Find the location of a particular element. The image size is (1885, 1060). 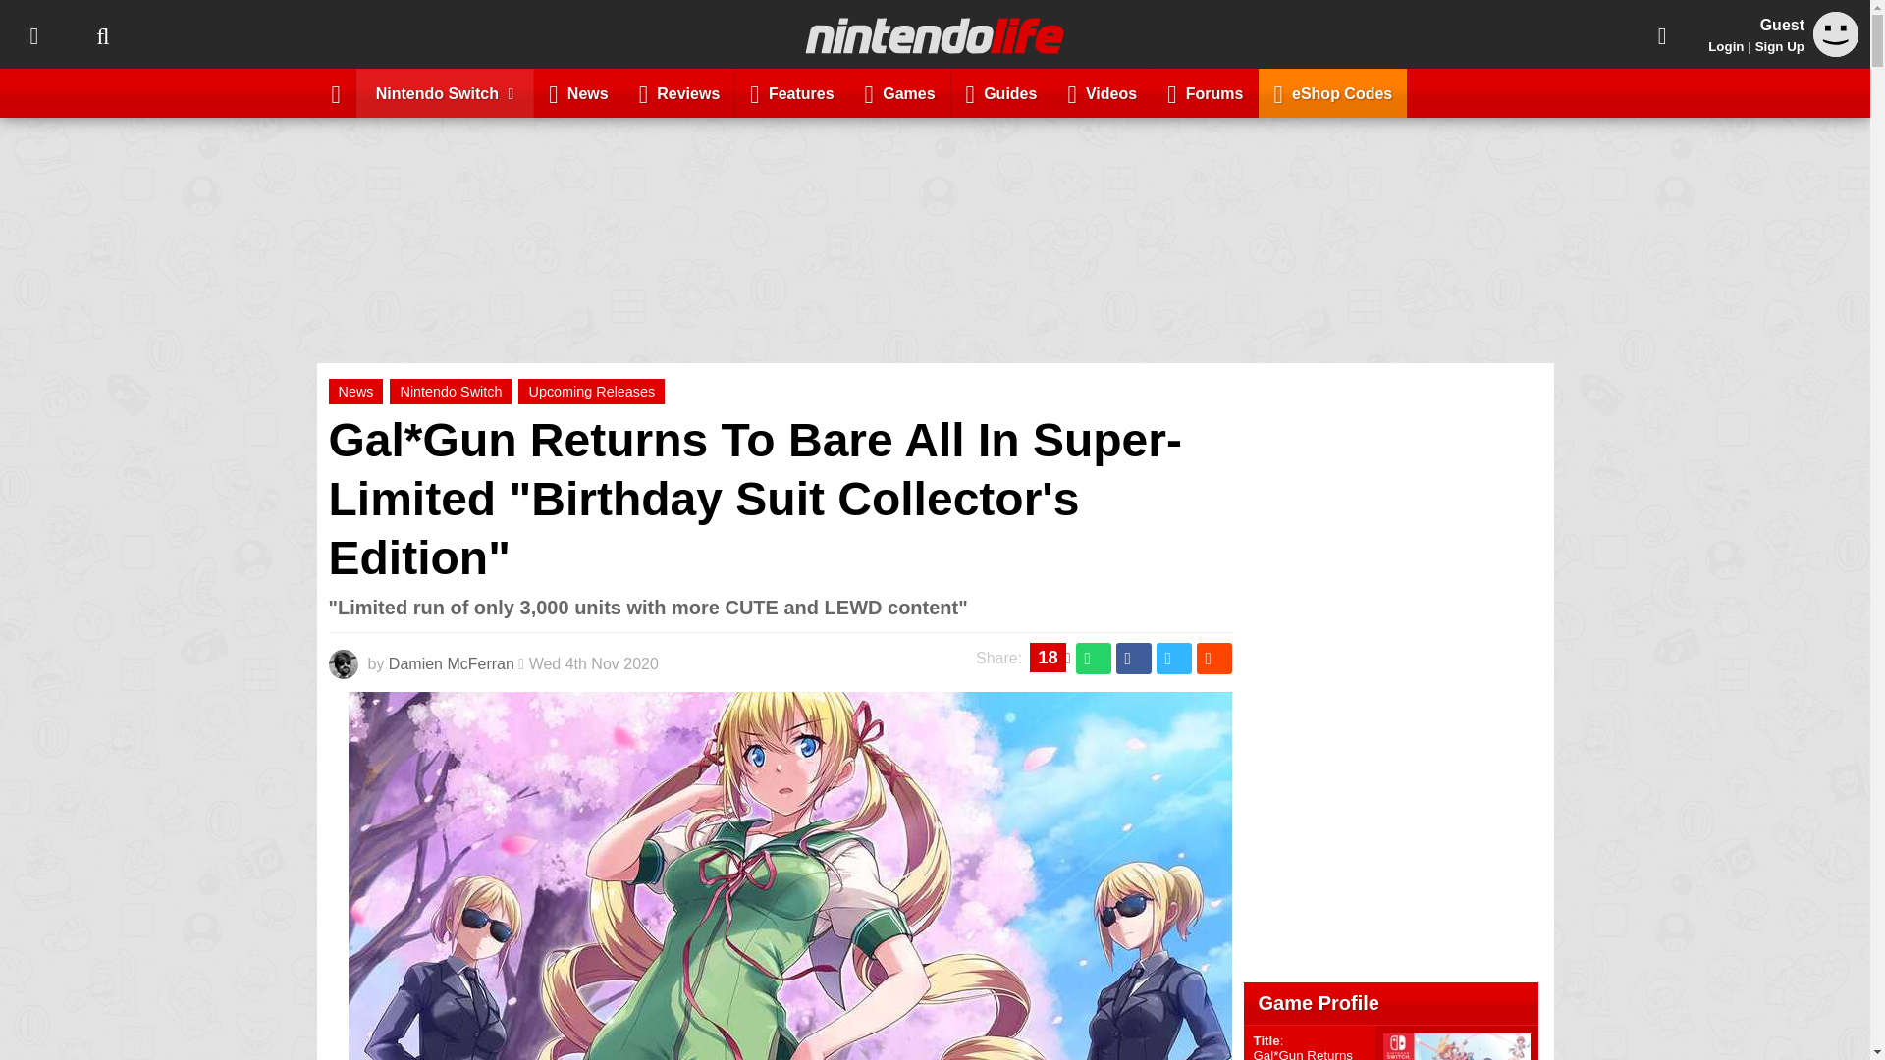

Nintendo Switch is located at coordinates (446, 92).